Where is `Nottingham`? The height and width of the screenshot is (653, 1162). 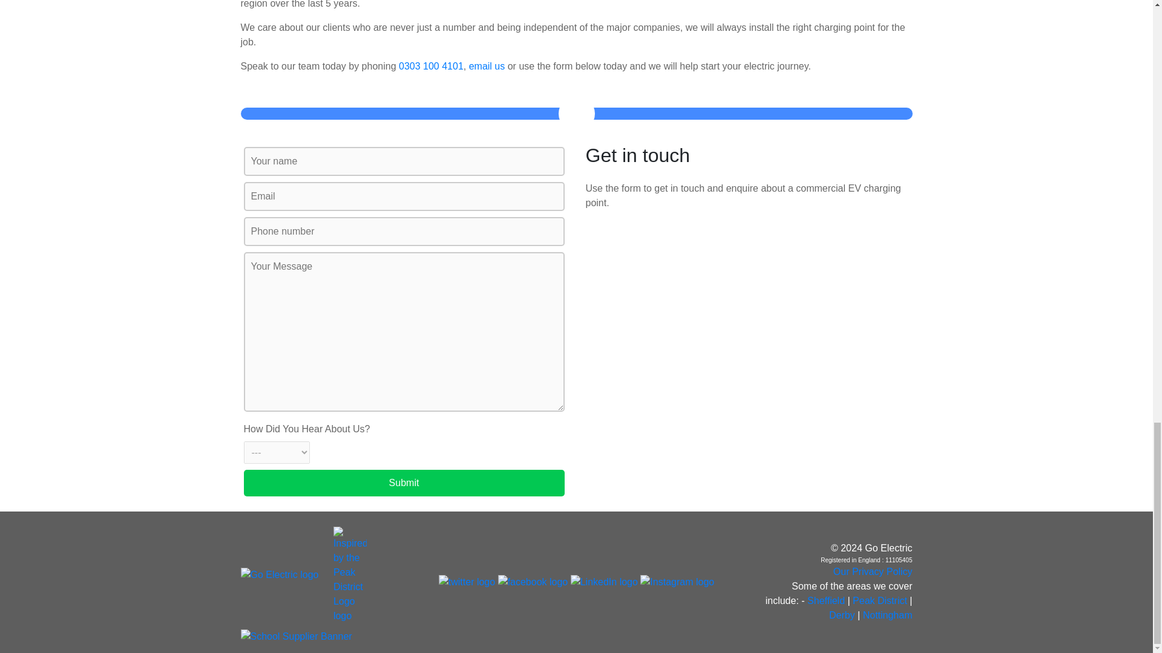 Nottingham is located at coordinates (887, 615).